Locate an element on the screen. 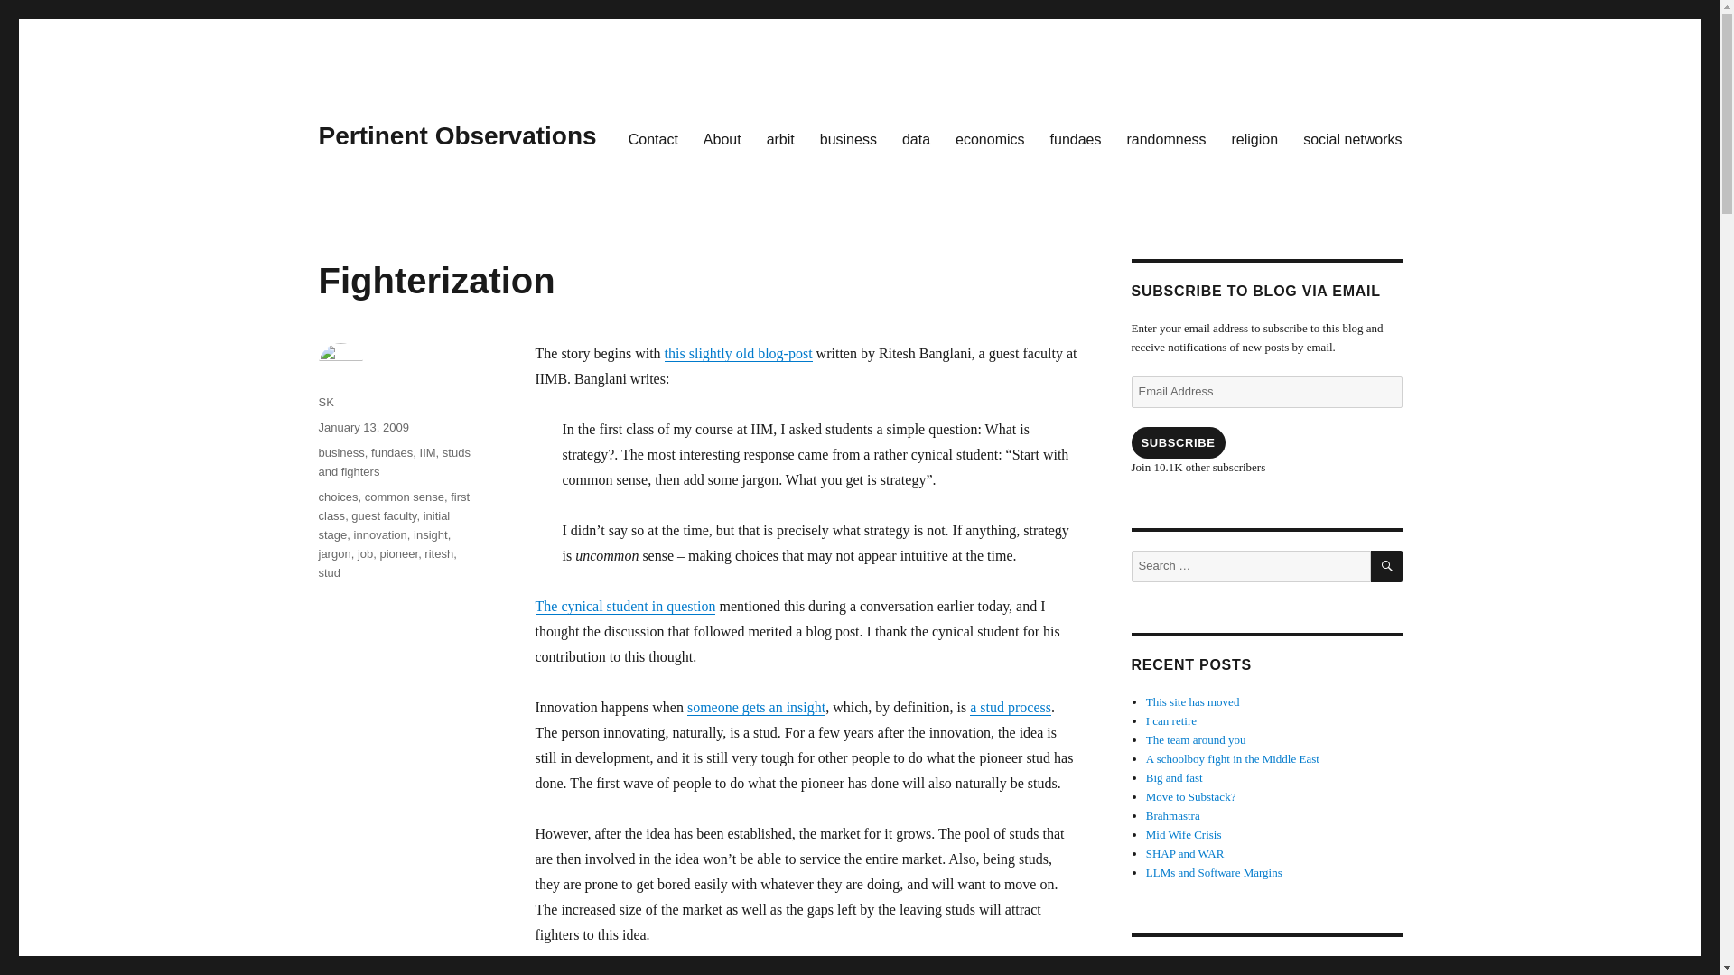 The height and width of the screenshot is (975, 1734). choices is located at coordinates (337, 497).